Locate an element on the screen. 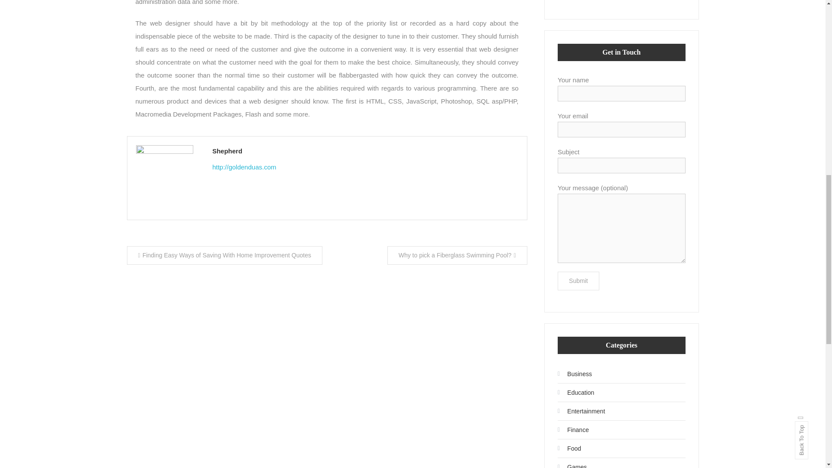 This screenshot has height=468, width=832. Education is located at coordinates (575, 393).